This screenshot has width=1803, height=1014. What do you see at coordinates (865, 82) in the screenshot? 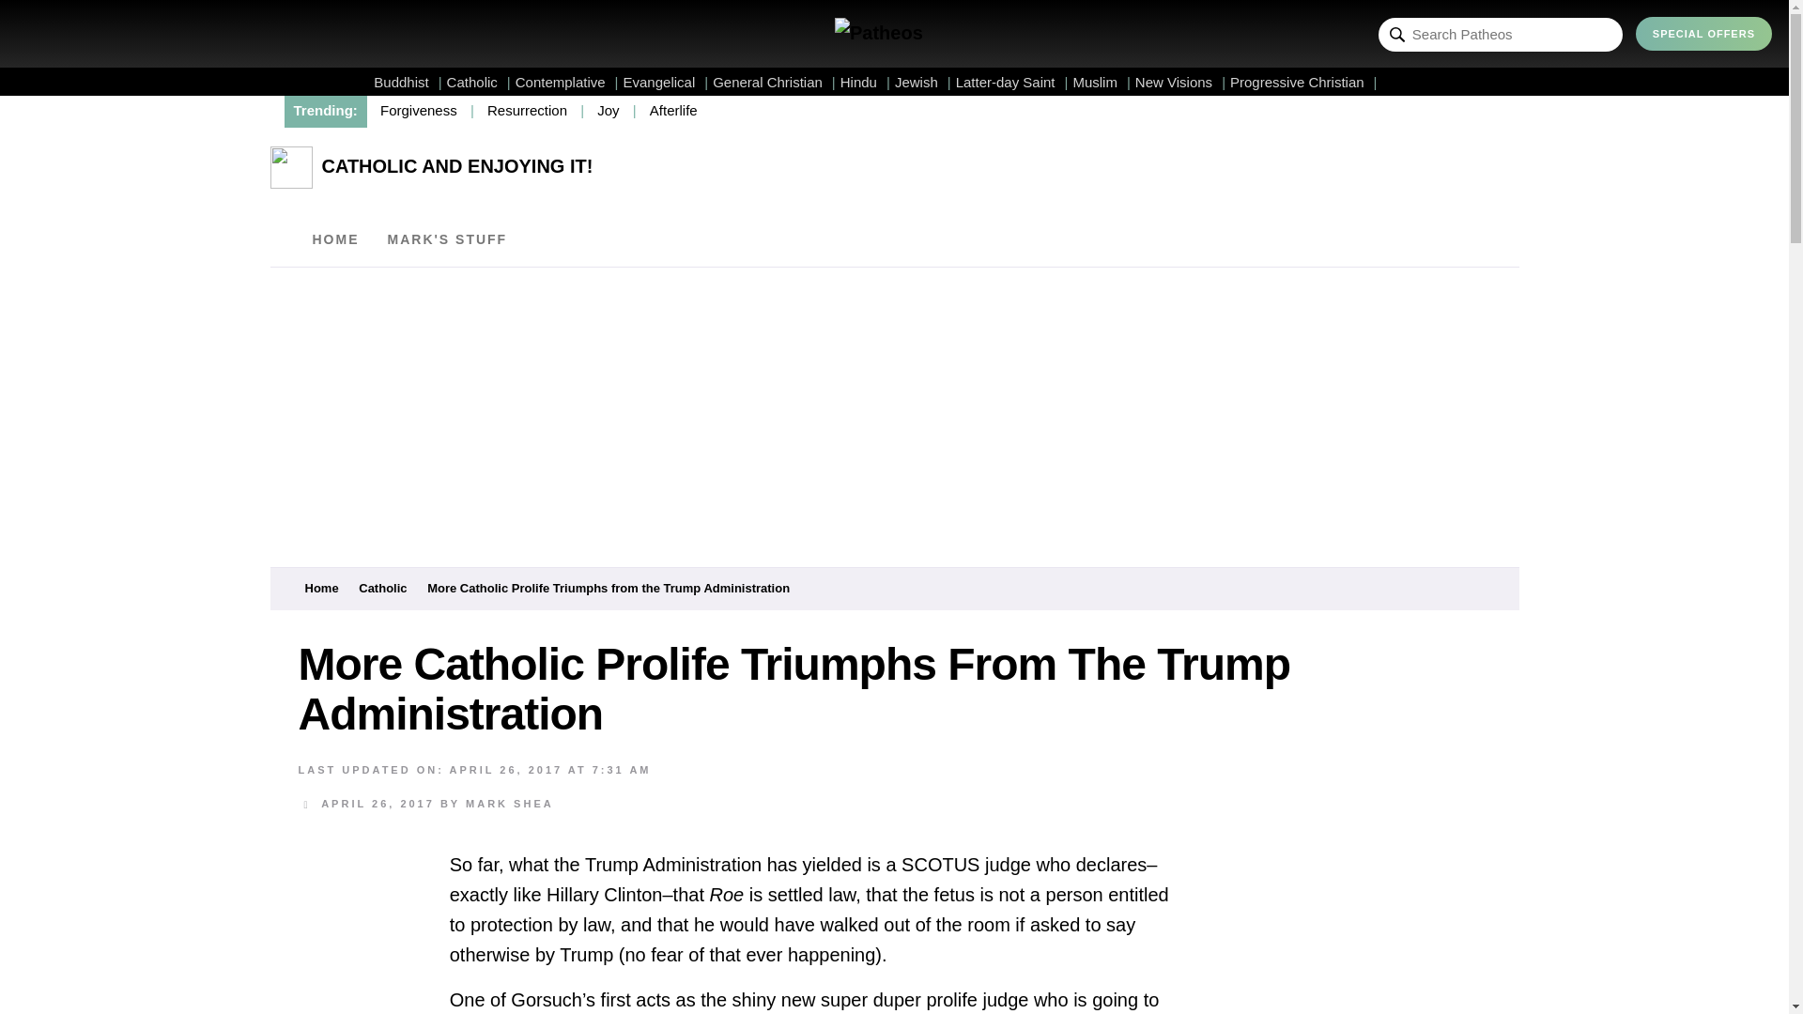
I see `Hindu` at bounding box center [865, 82].